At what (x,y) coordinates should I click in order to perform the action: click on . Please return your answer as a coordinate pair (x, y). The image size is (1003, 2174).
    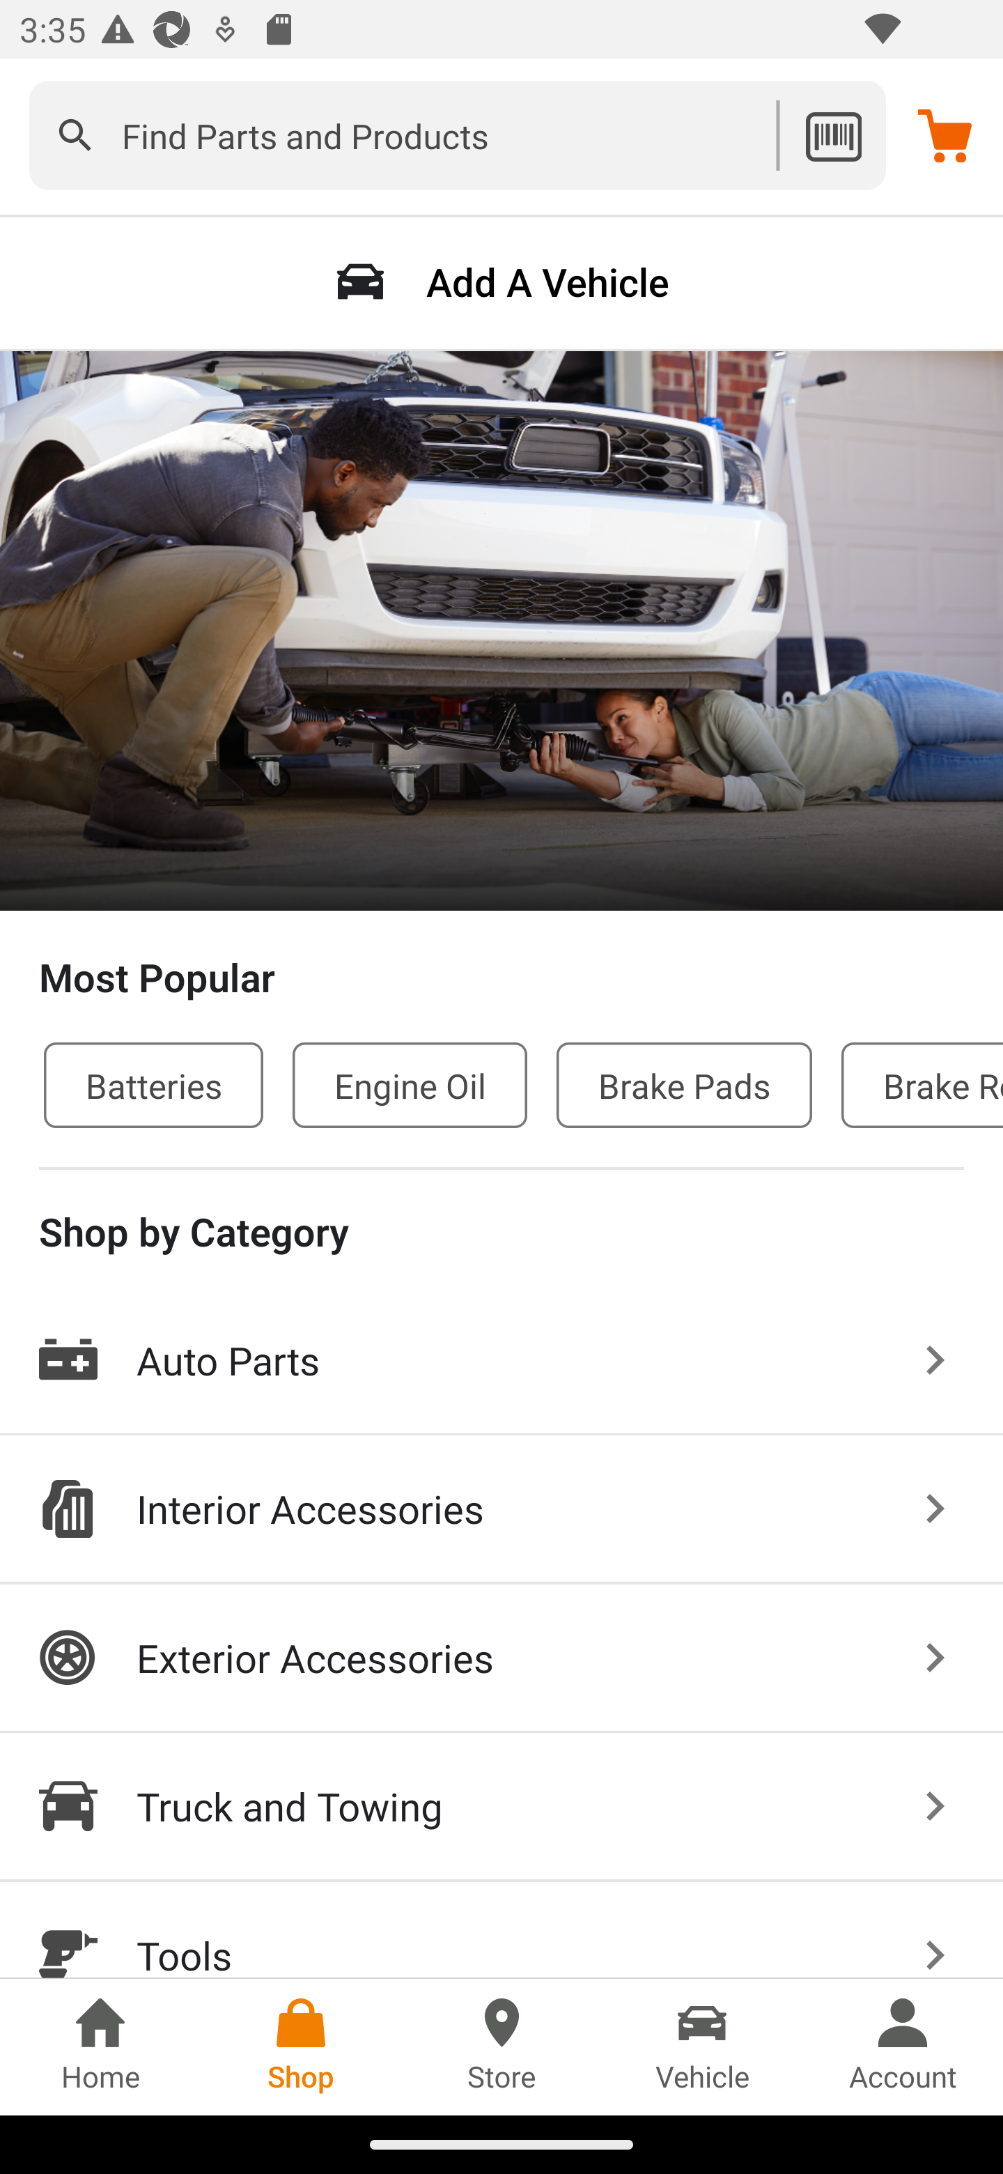
    Looking at the image, I should click on (75, 135).